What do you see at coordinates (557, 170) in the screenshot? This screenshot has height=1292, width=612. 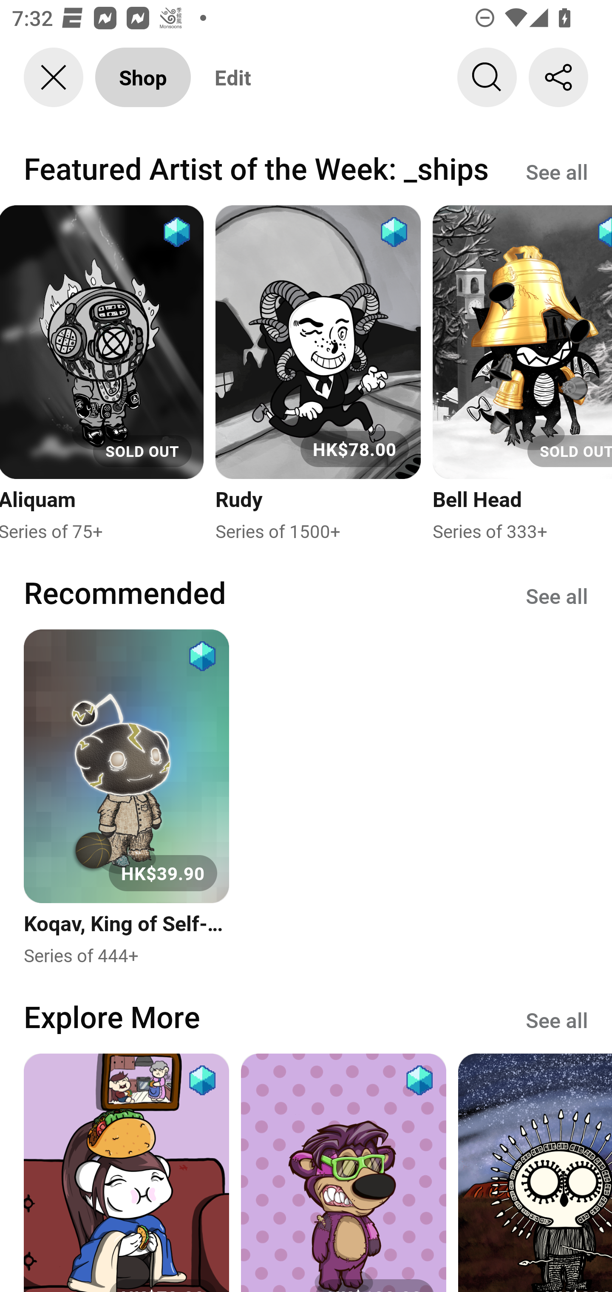 I see `See all` at bounding box center [557, 170].